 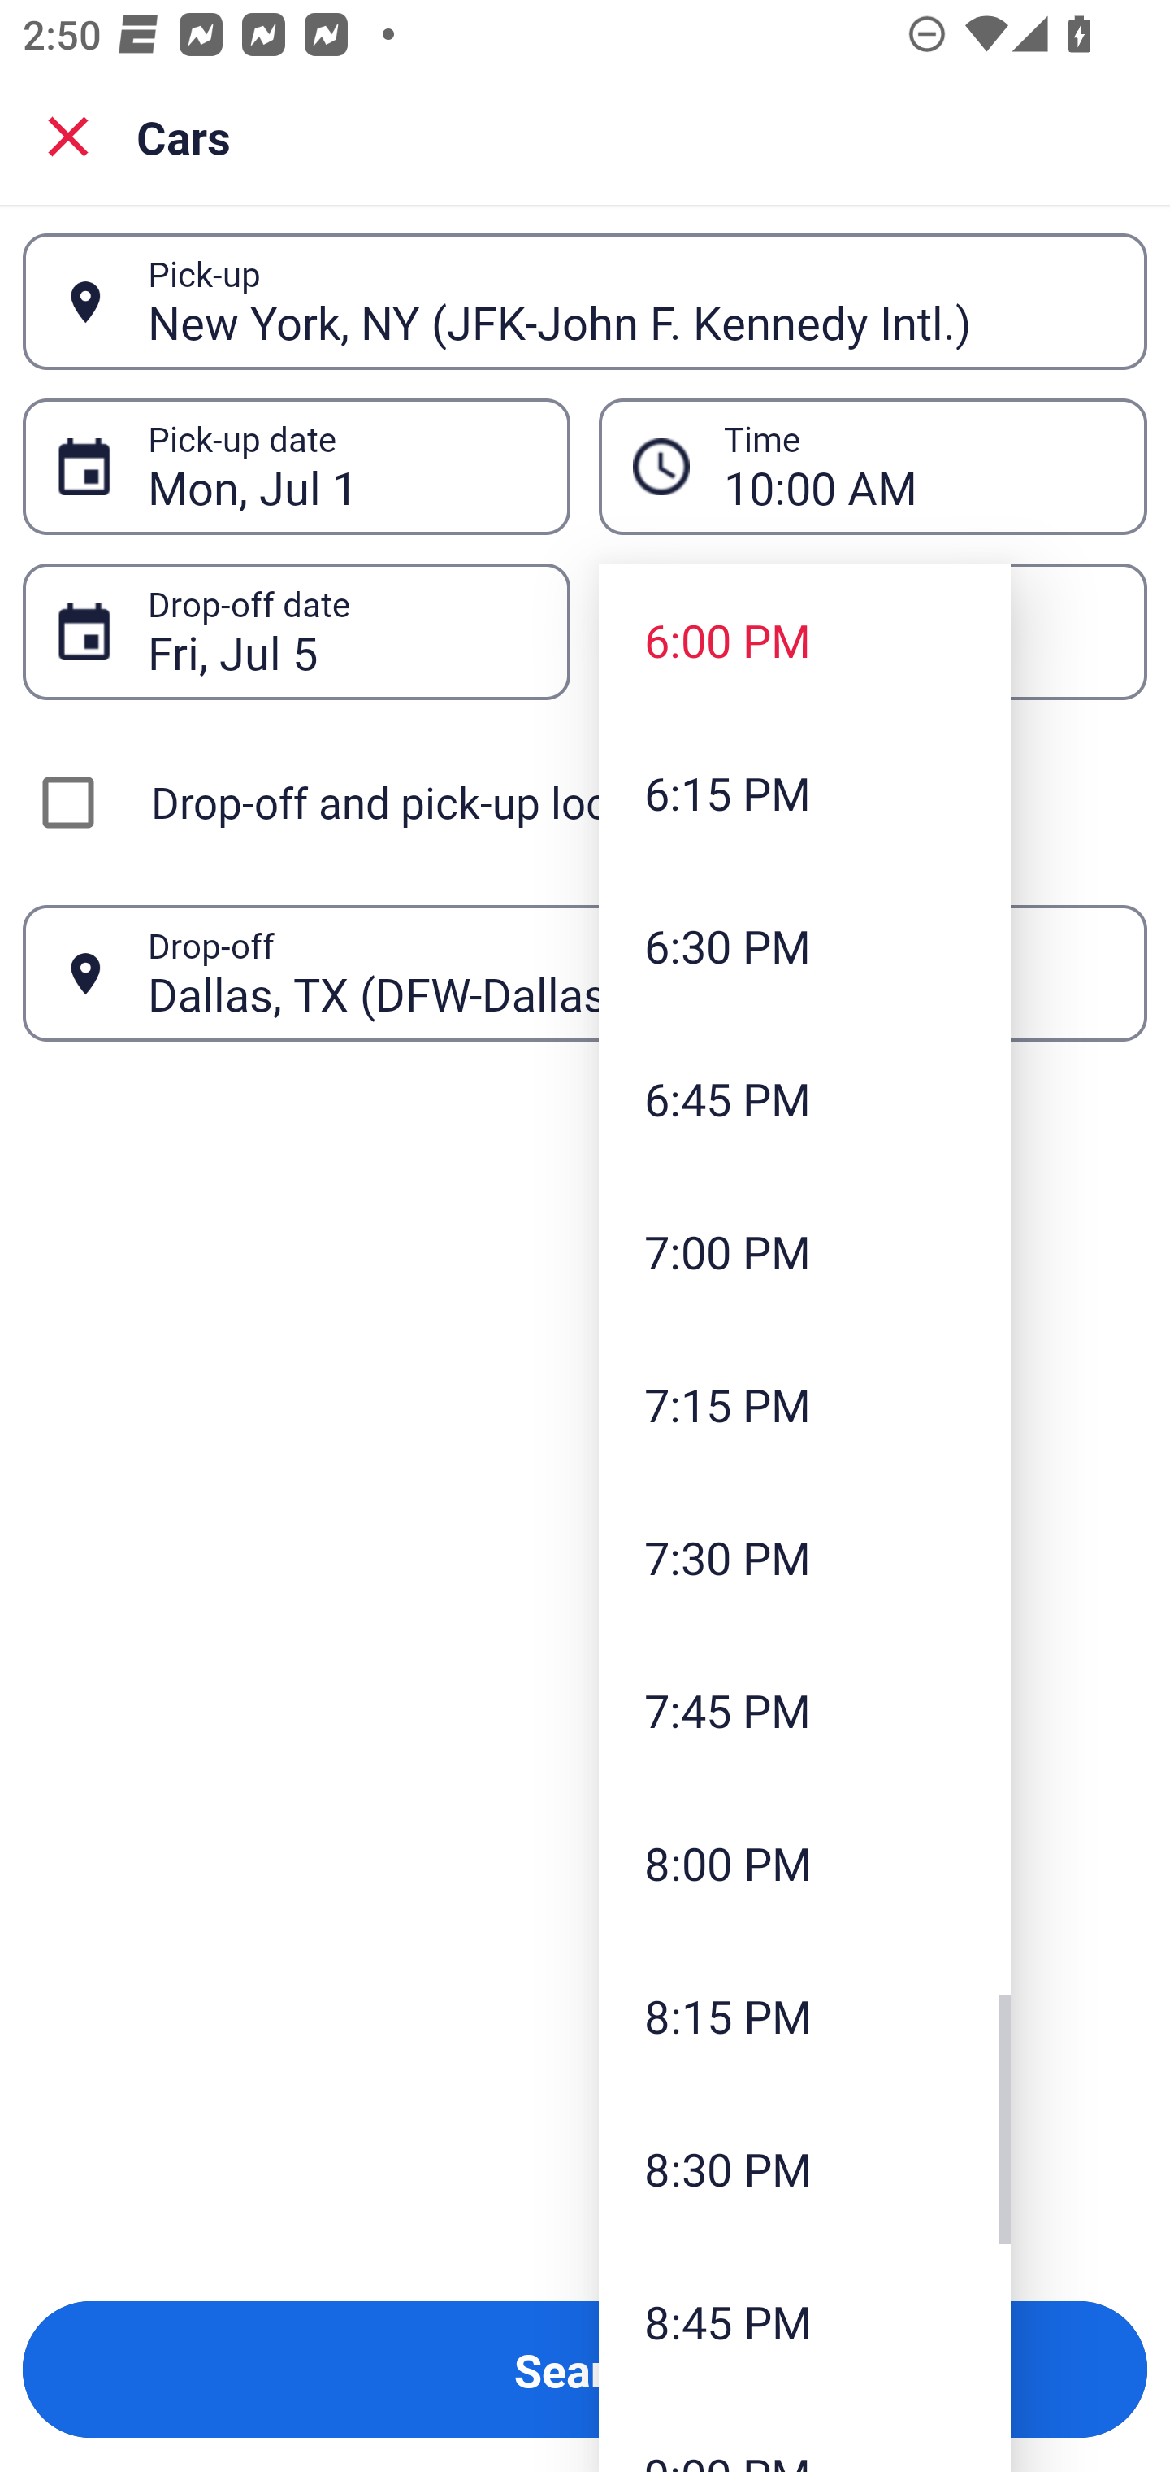 I want to click on 6:30 PM, so click(x=804, y=945).